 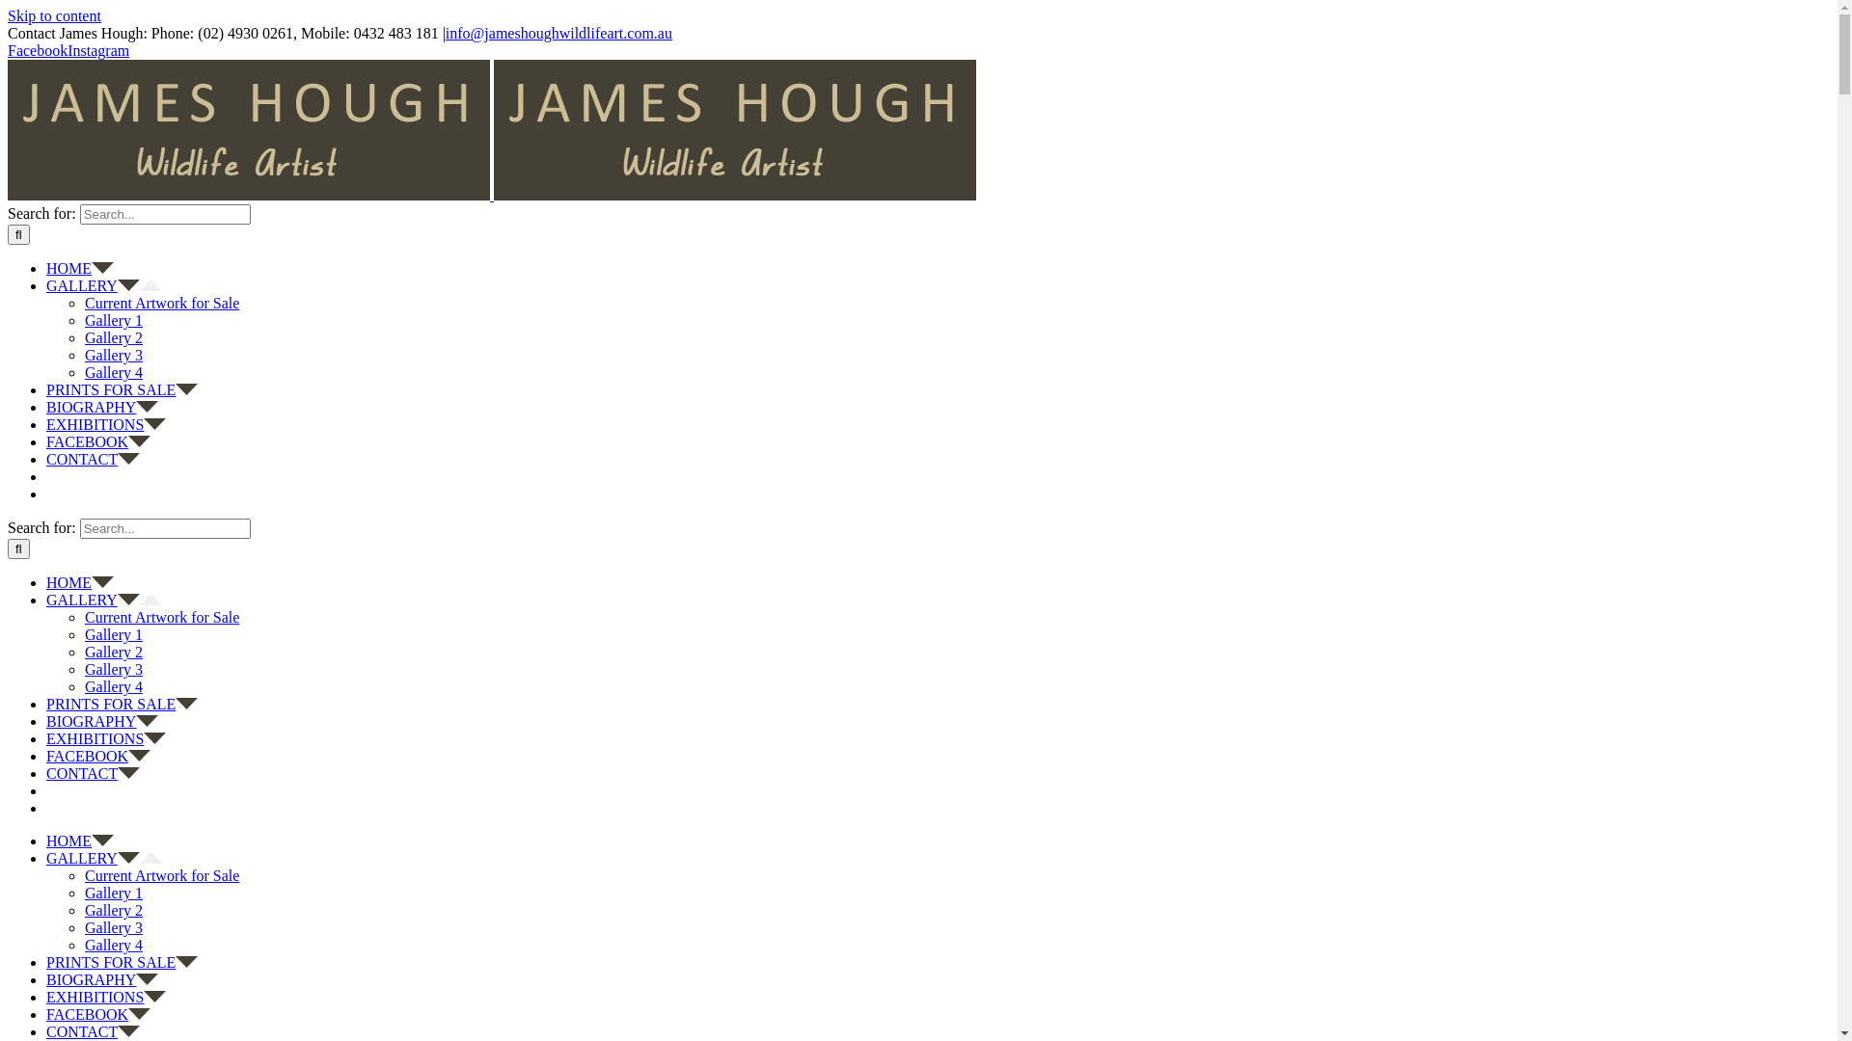 What do you see at coordinates (122, 962) in the screenshot?
I see `PRINTS FOR SALE` at bounding box center [122, 962].